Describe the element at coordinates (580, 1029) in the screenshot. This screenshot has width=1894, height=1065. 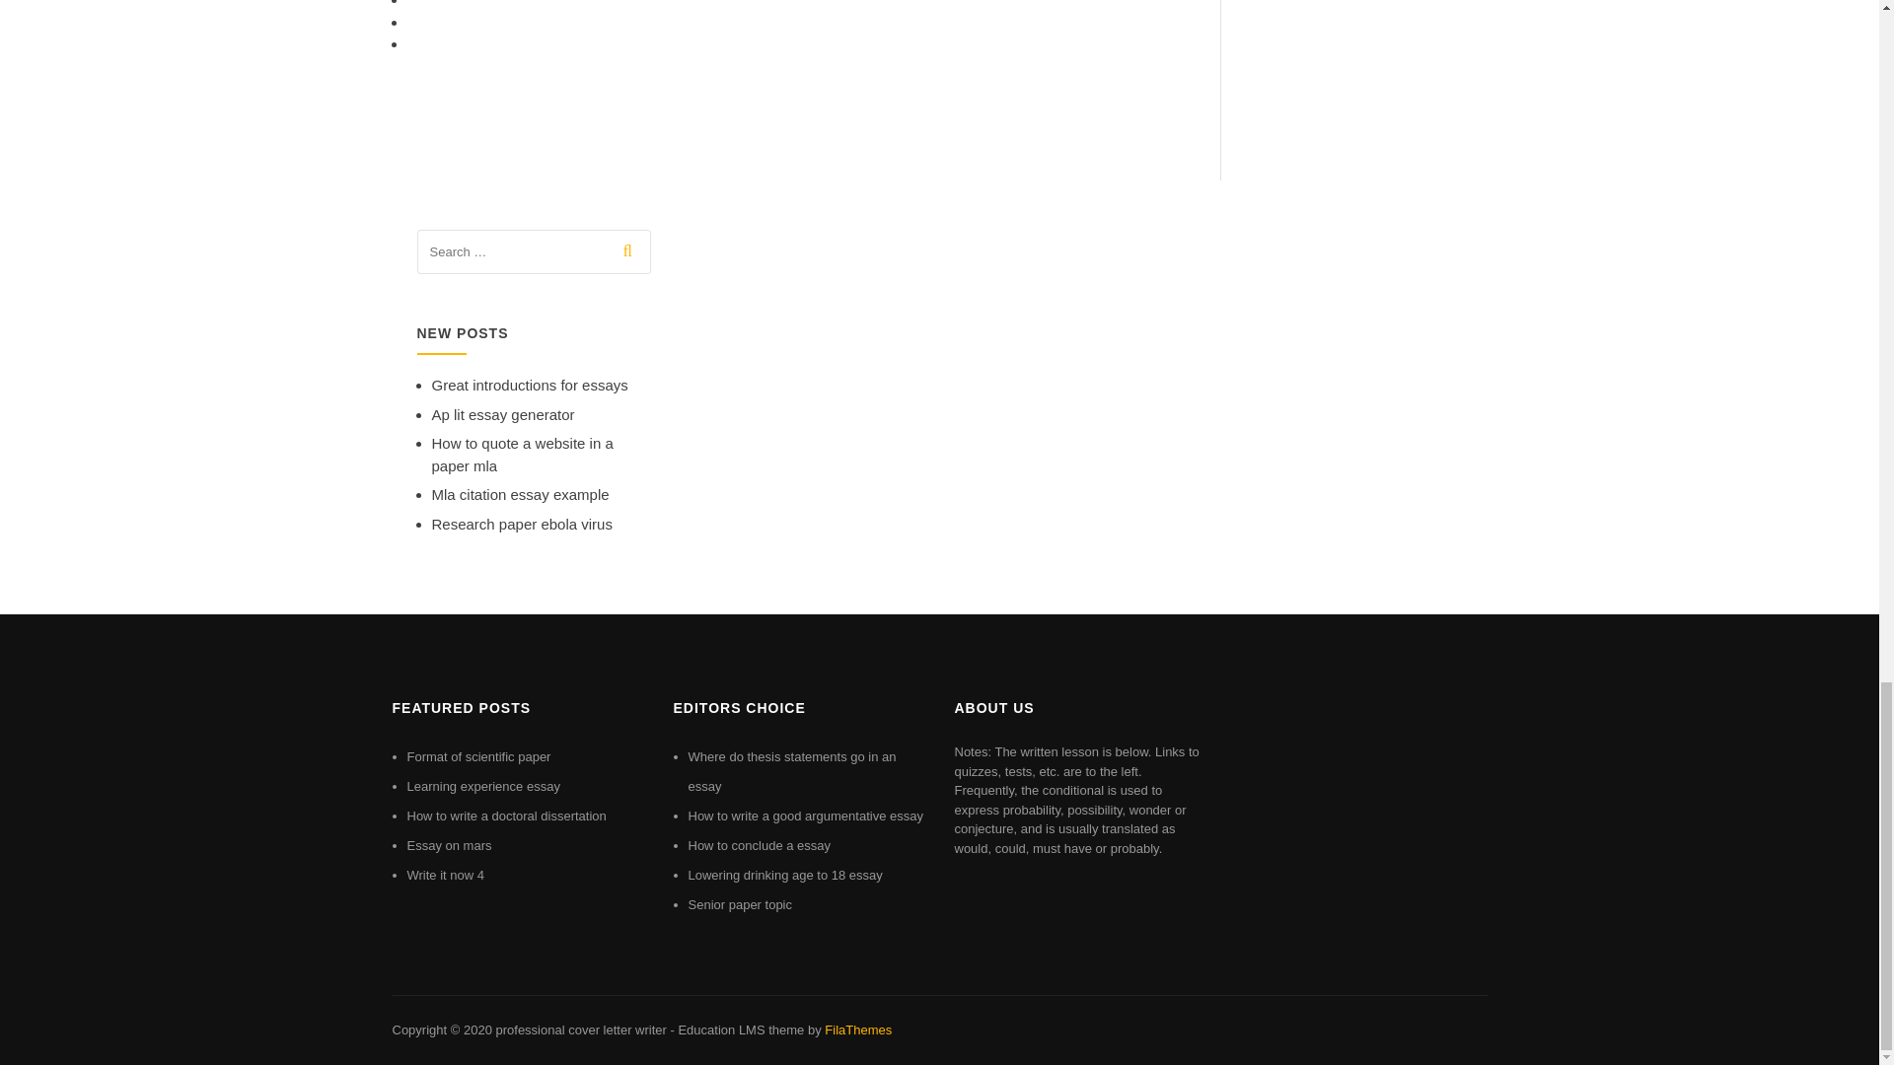
I see `professional cover letter writer` at that location.